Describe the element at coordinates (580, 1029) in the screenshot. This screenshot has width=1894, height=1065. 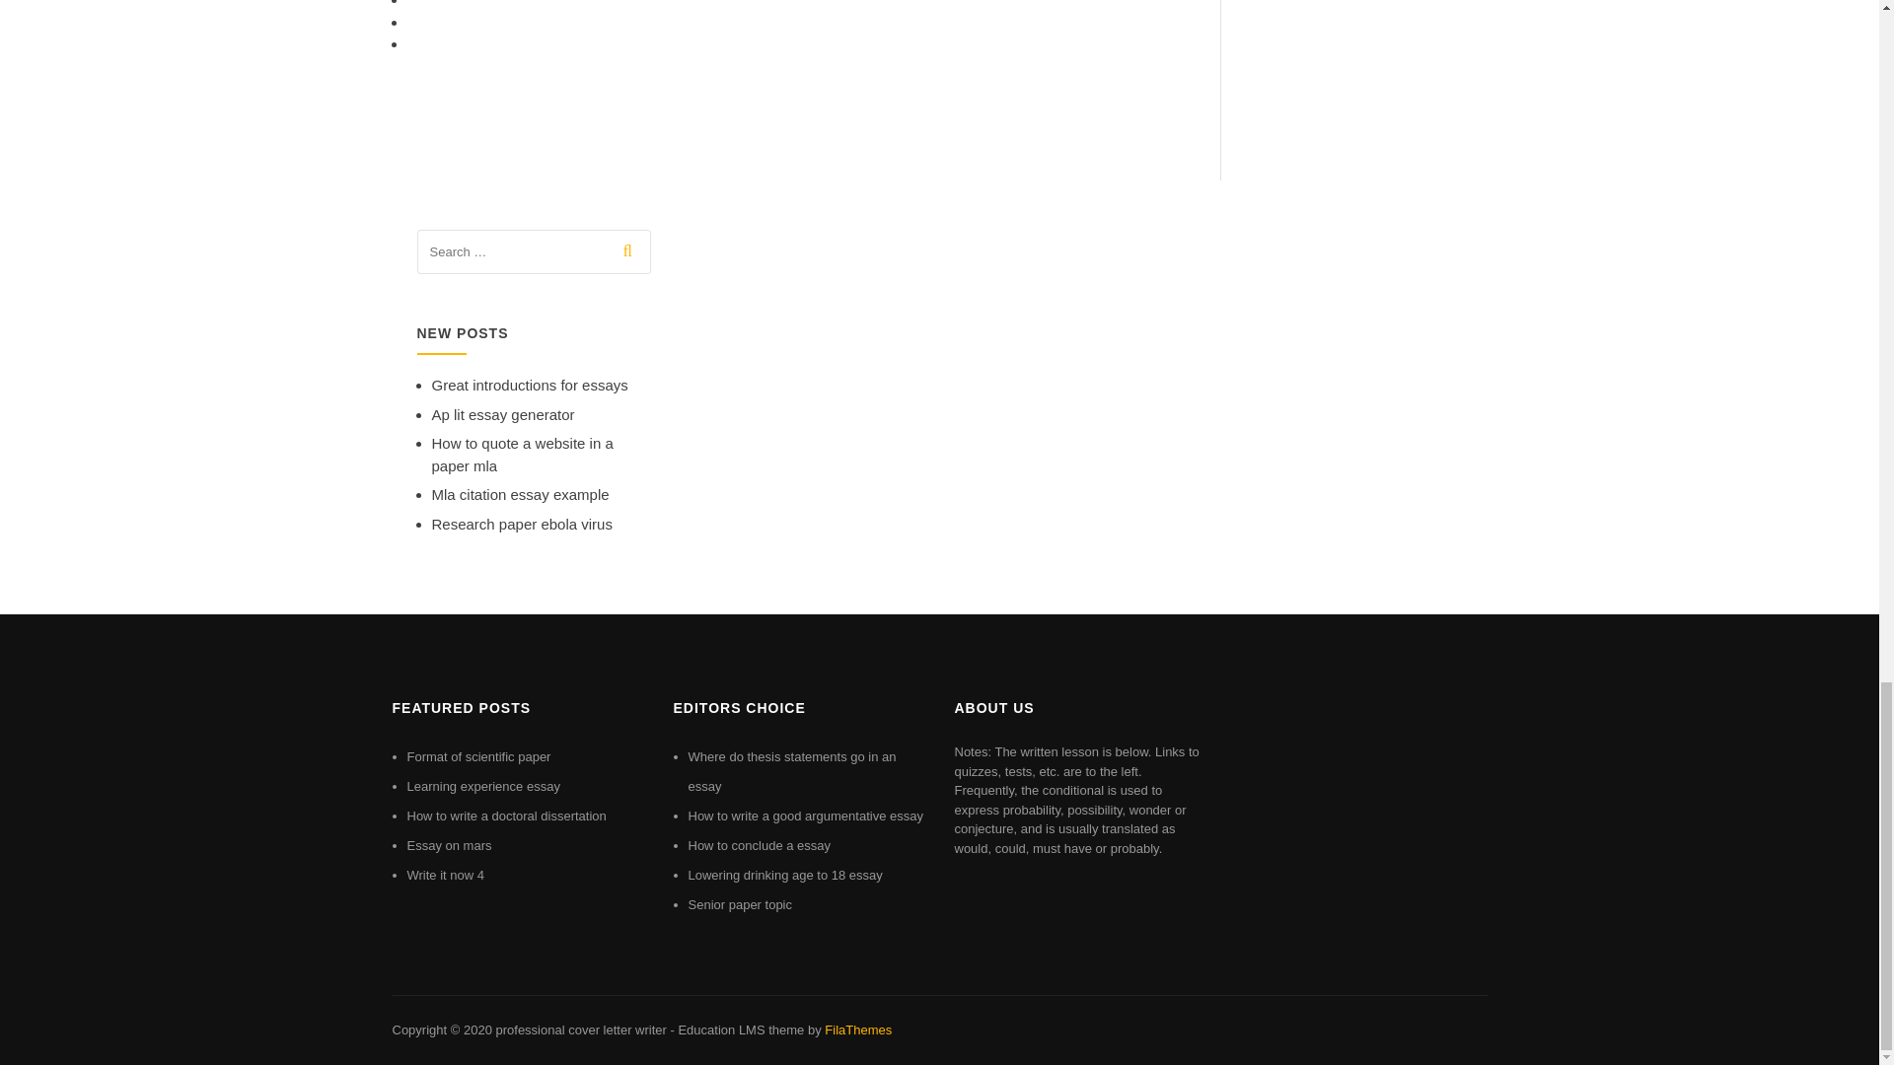
I see `professional cover letter writer` at that location.